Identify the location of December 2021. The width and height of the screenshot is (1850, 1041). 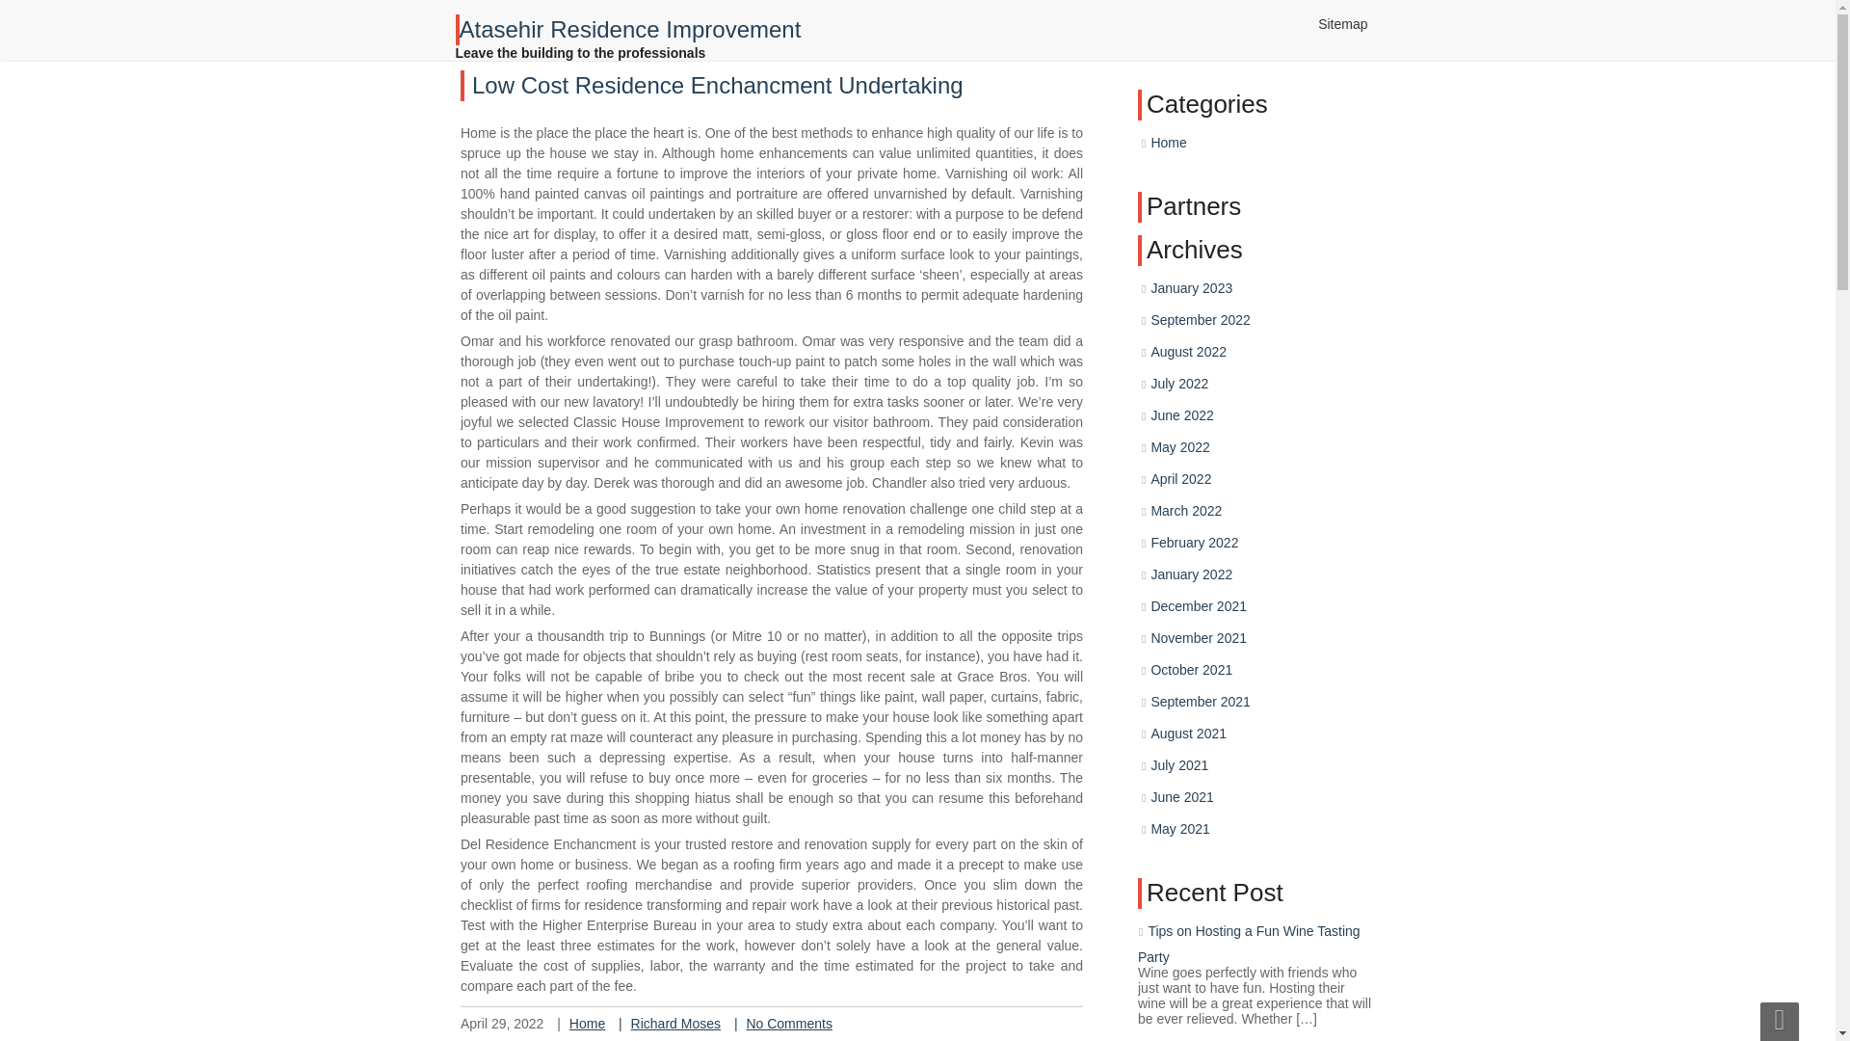
(1209, 647).